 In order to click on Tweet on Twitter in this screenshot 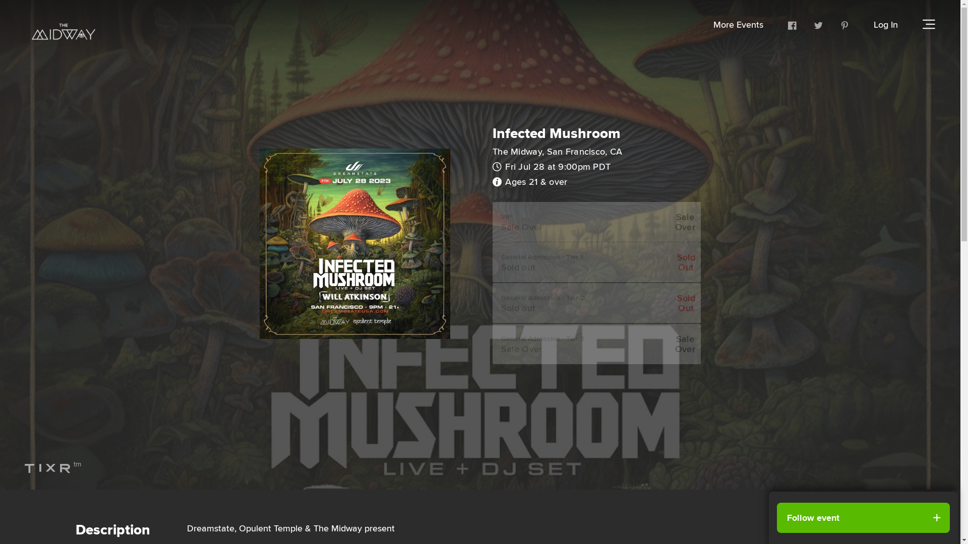, I will do `click(819, 24)`.